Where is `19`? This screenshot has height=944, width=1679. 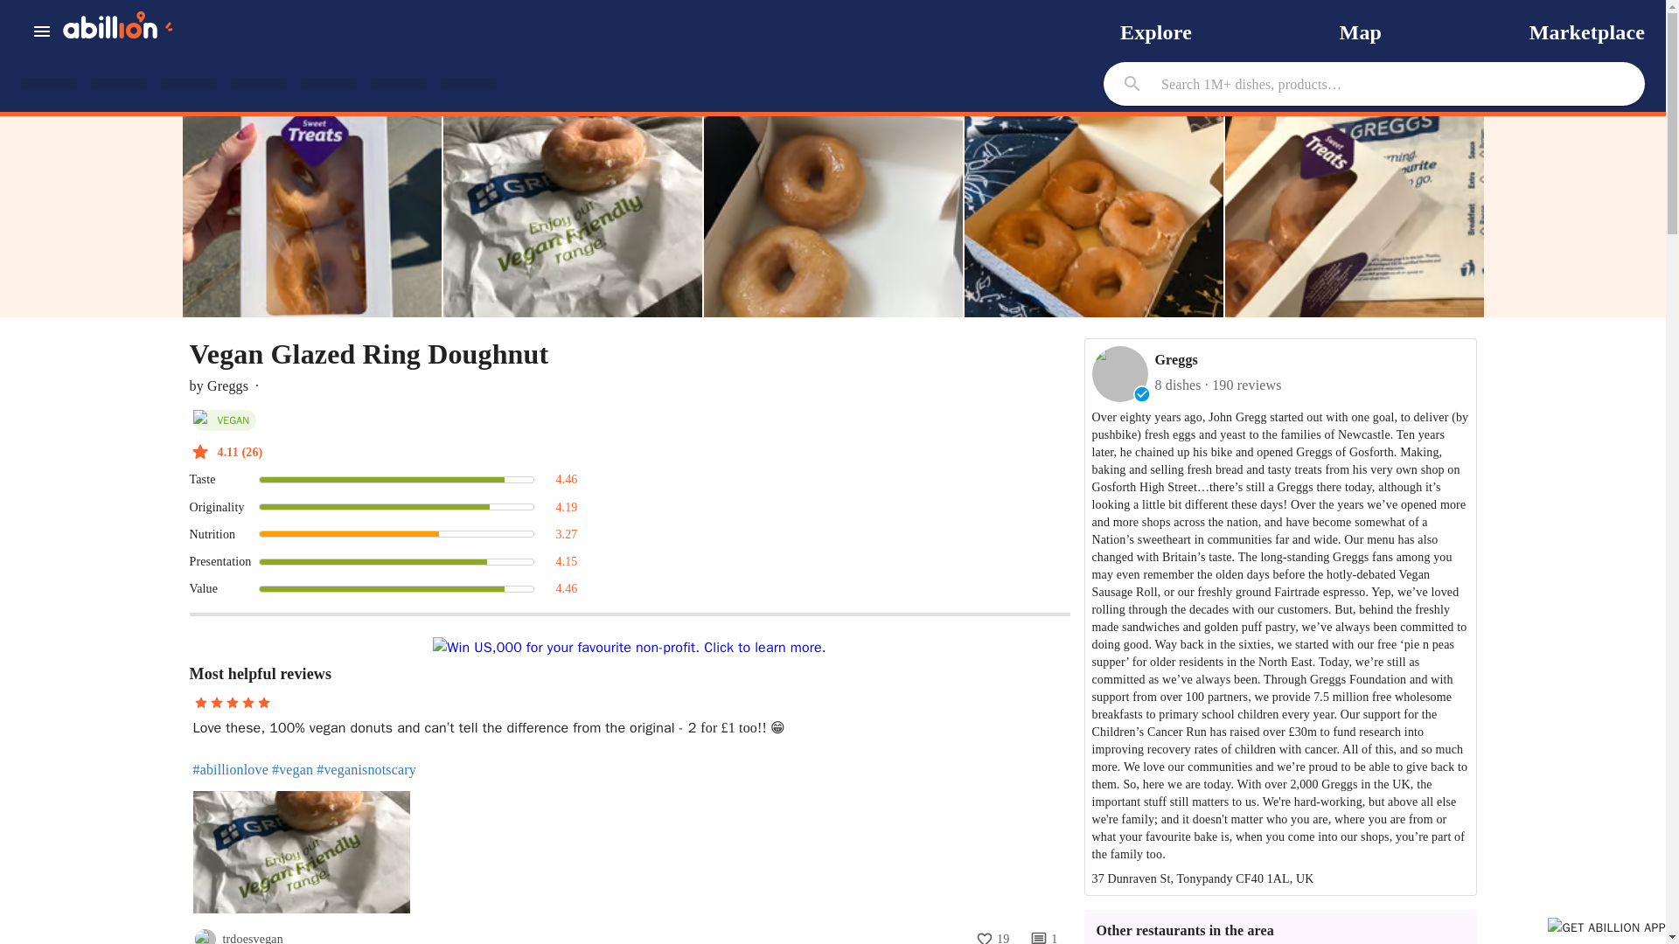 19 is located at coordinates (992, 934).